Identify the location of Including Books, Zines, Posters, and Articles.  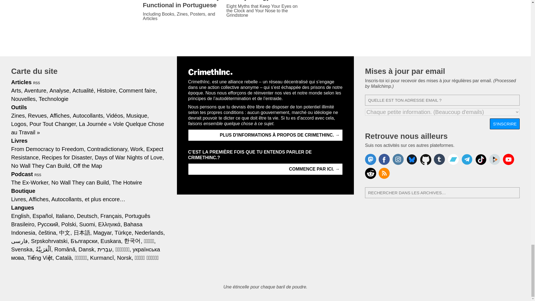
(182, 16).